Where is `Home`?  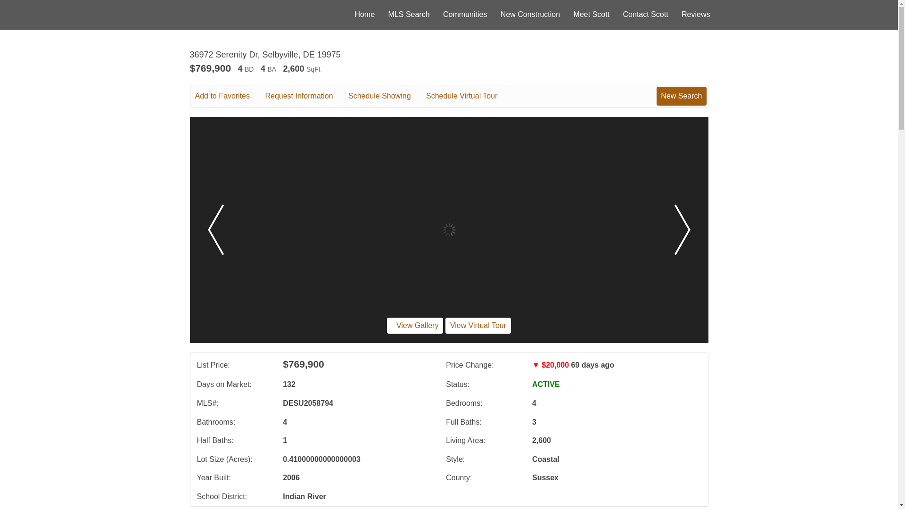
Home is located at coordinates (364, 14).